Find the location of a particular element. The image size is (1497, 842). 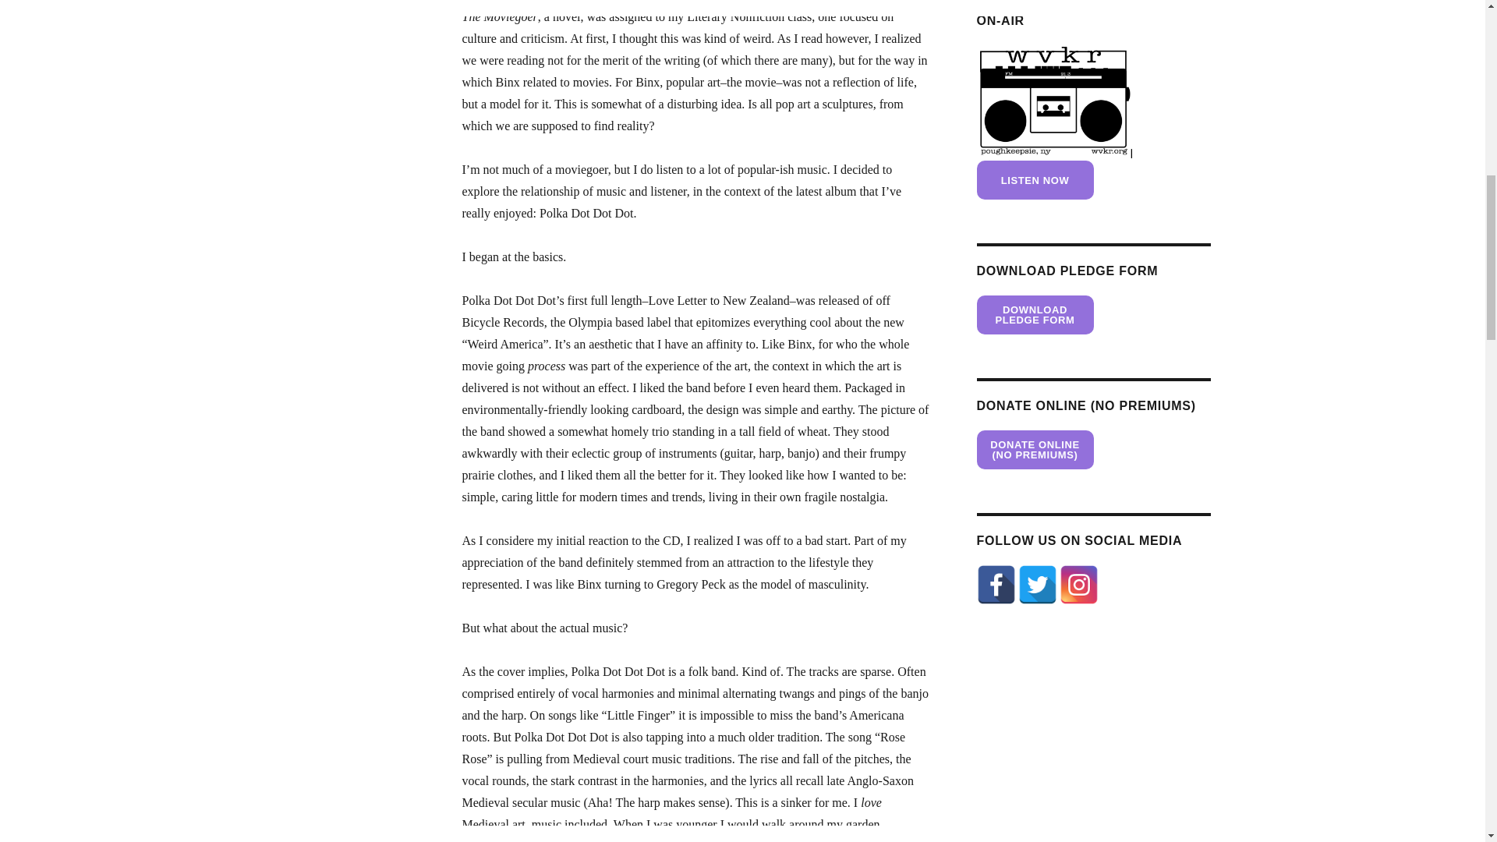

LISTEN NOW is located at coordinates (1034, 179).